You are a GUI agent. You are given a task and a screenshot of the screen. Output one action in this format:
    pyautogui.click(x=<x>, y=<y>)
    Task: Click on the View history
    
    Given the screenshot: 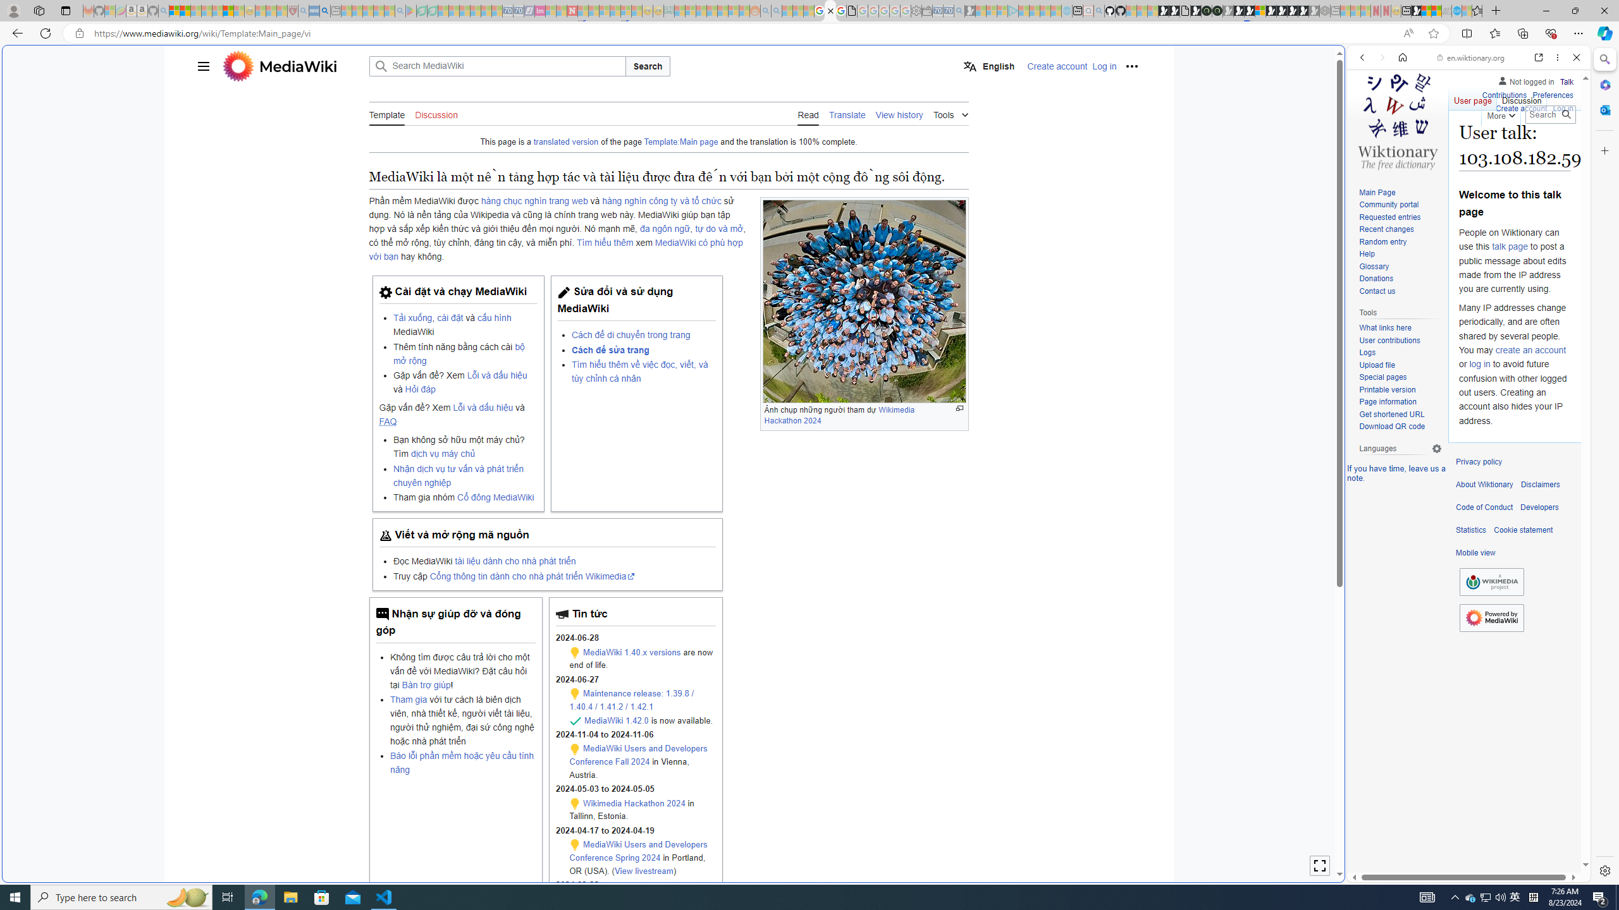 What is the action you would take?
    pyautogui.click(x=899, y=114)
    